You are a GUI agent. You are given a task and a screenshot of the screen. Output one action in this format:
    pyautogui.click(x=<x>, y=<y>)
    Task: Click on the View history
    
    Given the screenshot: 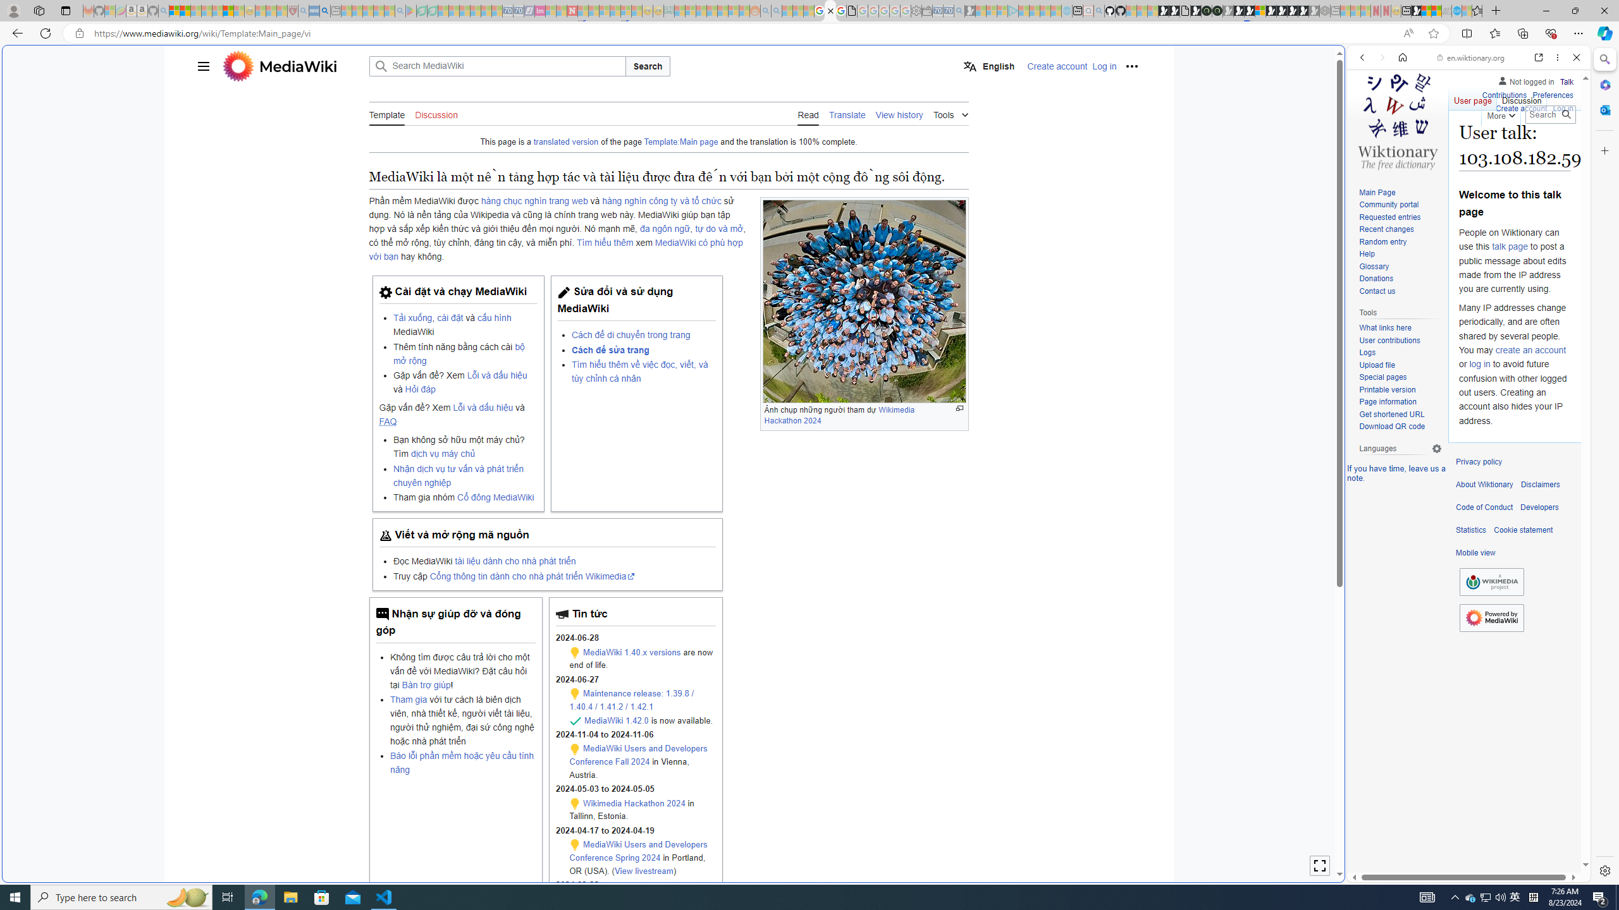 What is the action you would take?
    pyautogui.click(x=899, y=114)
    